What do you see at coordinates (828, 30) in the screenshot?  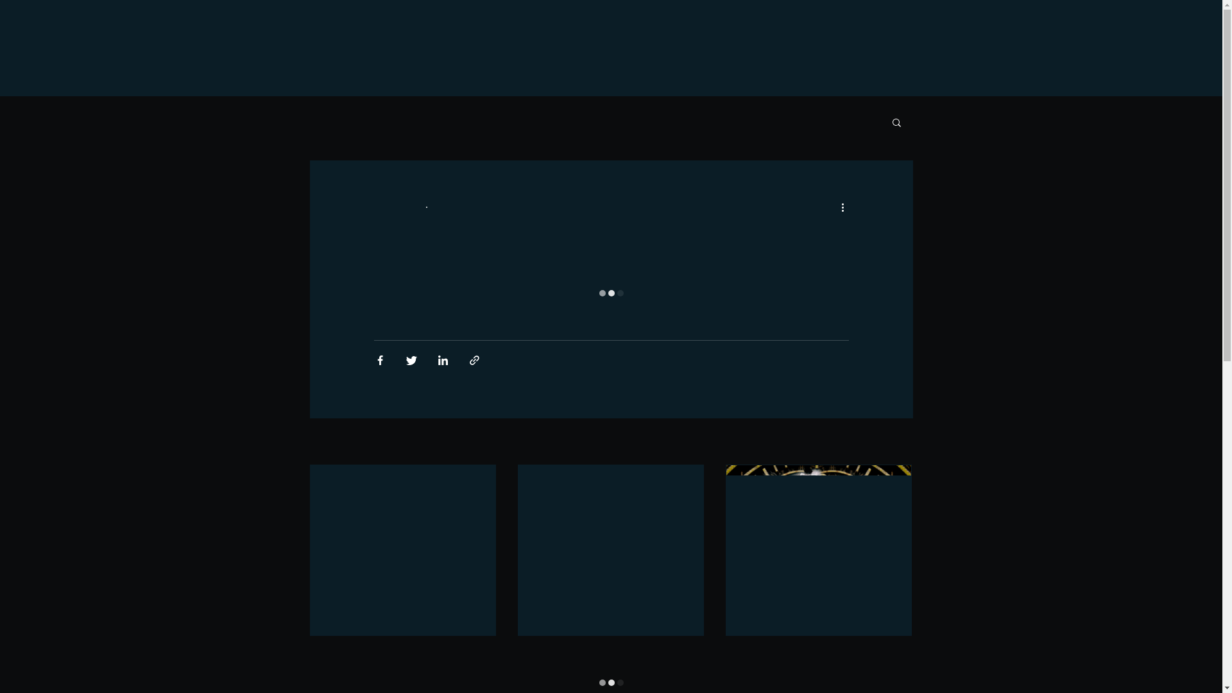 I see `NEXT RELEASE` at bounding box center [828, 30].